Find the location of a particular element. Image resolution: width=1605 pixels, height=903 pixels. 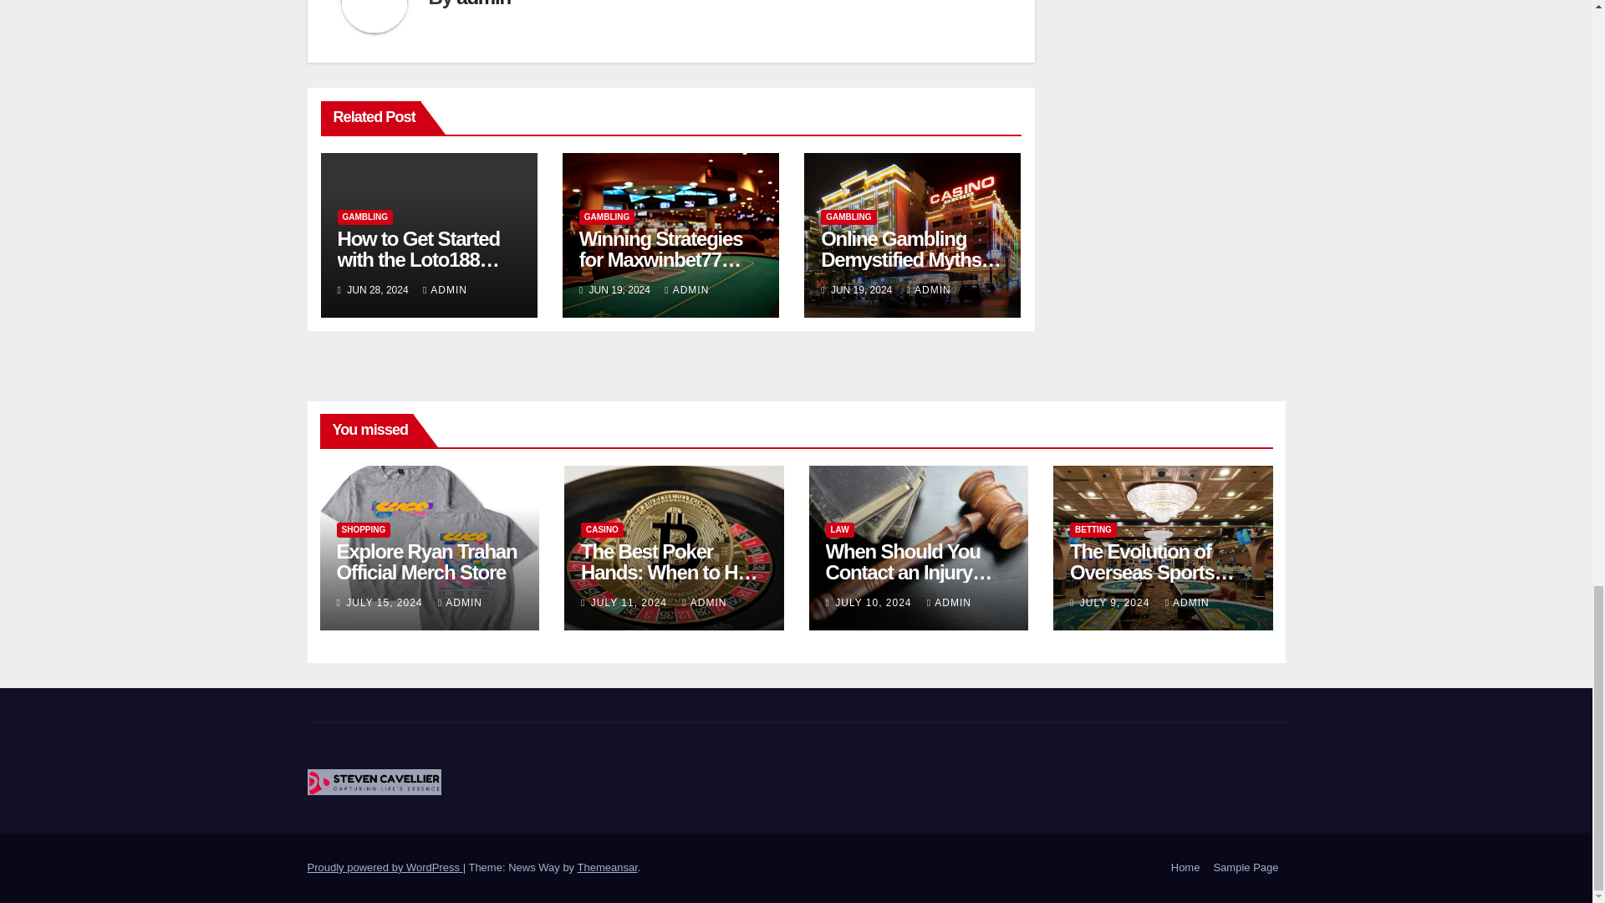

Permalink to: Online Gambling Demystified Myths vs. Facts is located at coordinates (911, 259).